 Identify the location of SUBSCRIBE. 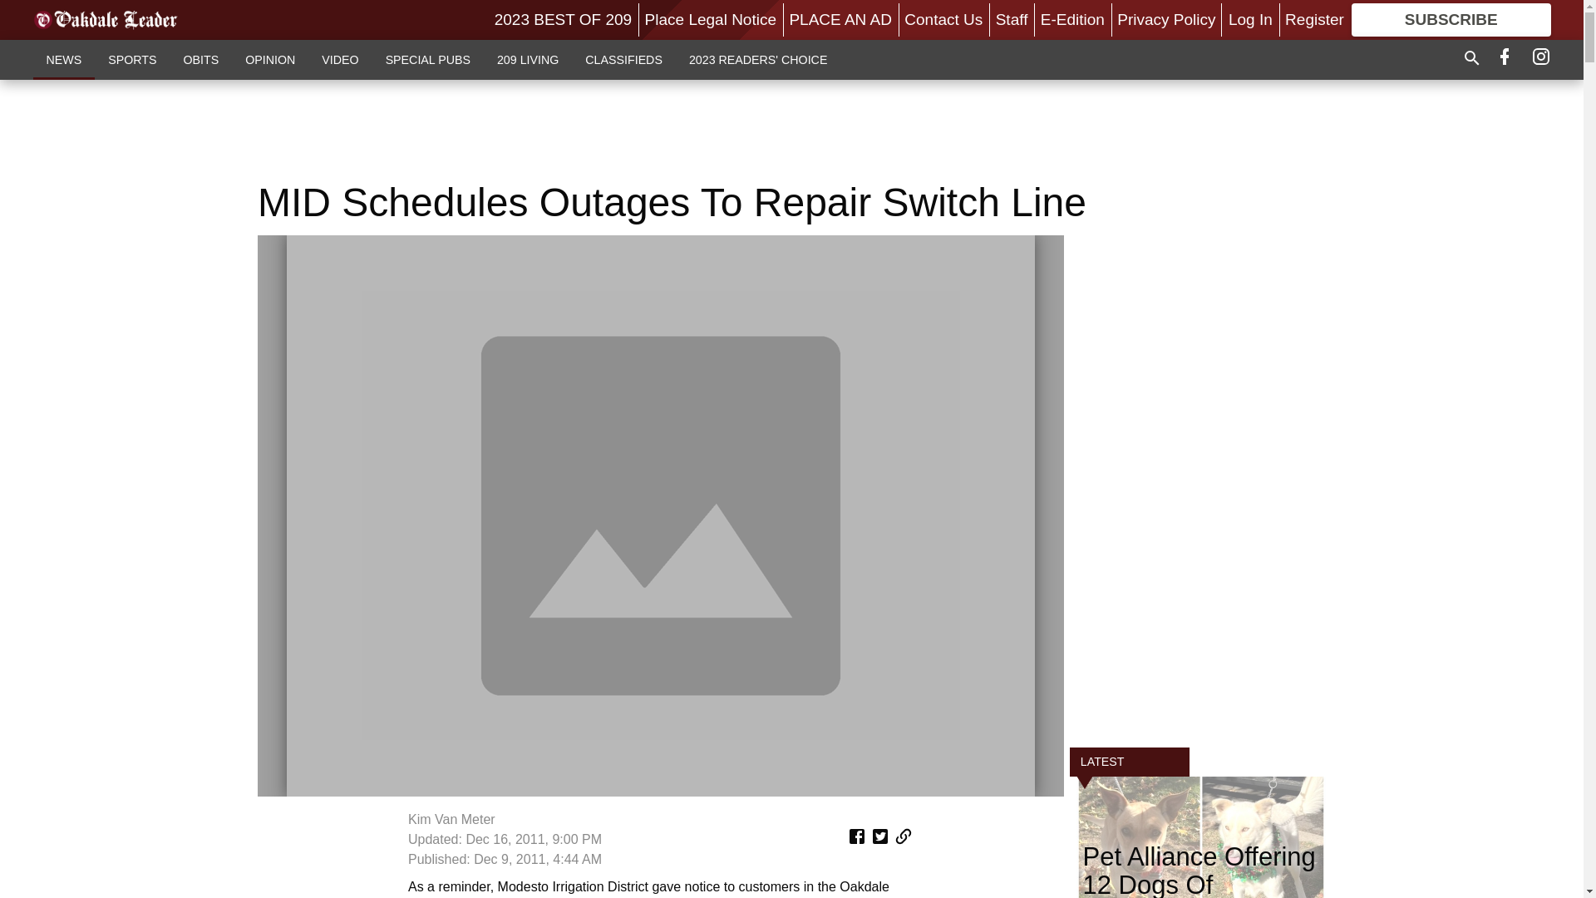
(1451, 20).